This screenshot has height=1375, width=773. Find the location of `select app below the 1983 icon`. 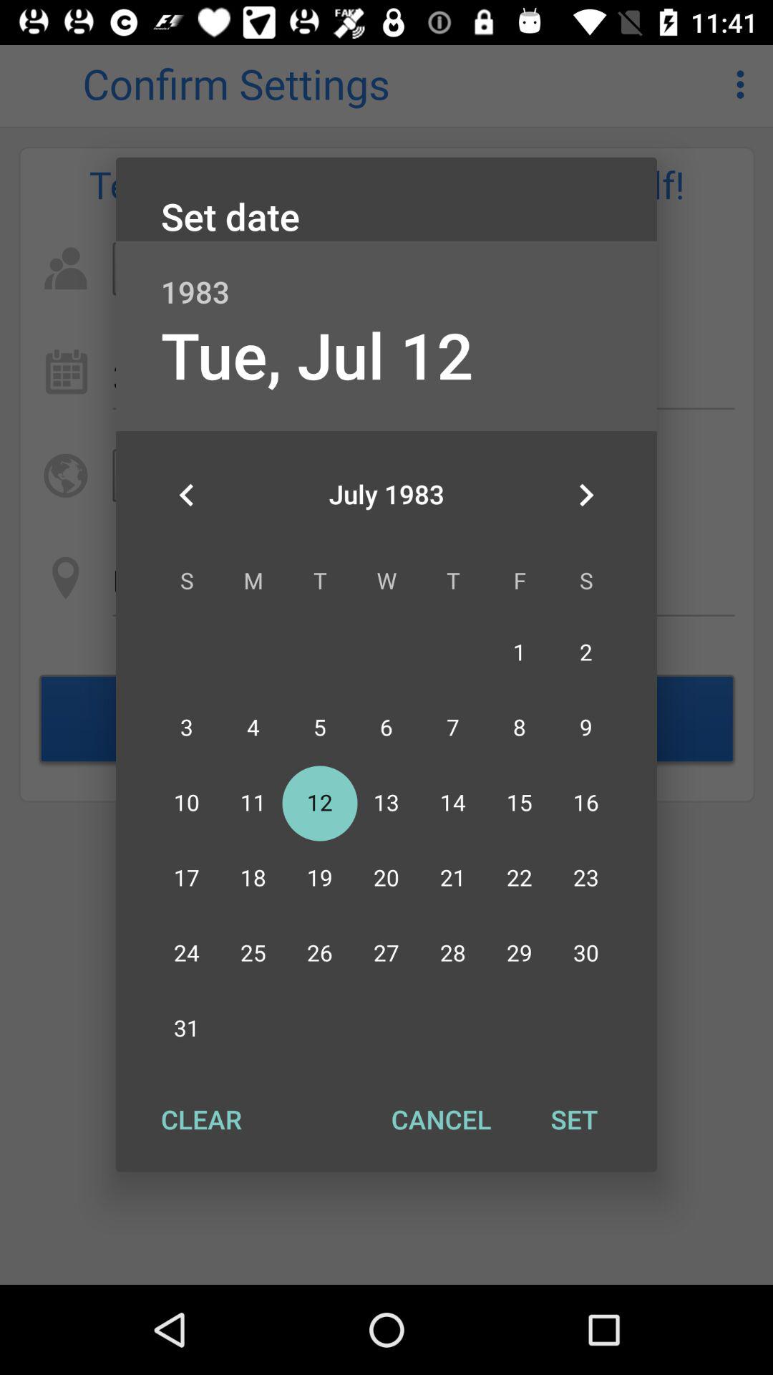

select app below the 1983 icon is located at coordinates (585, 495).